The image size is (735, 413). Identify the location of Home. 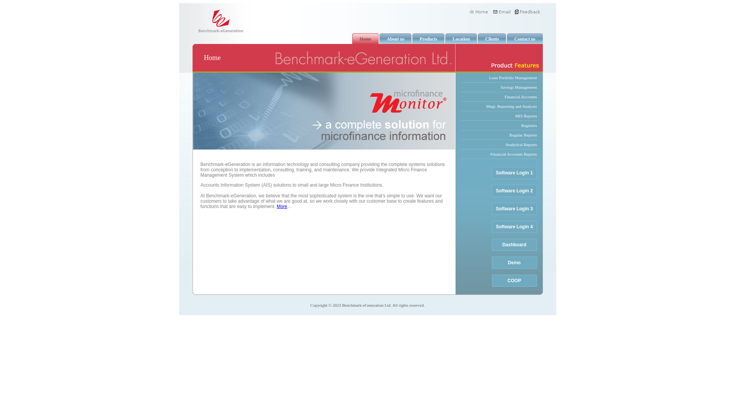
(367, 39).